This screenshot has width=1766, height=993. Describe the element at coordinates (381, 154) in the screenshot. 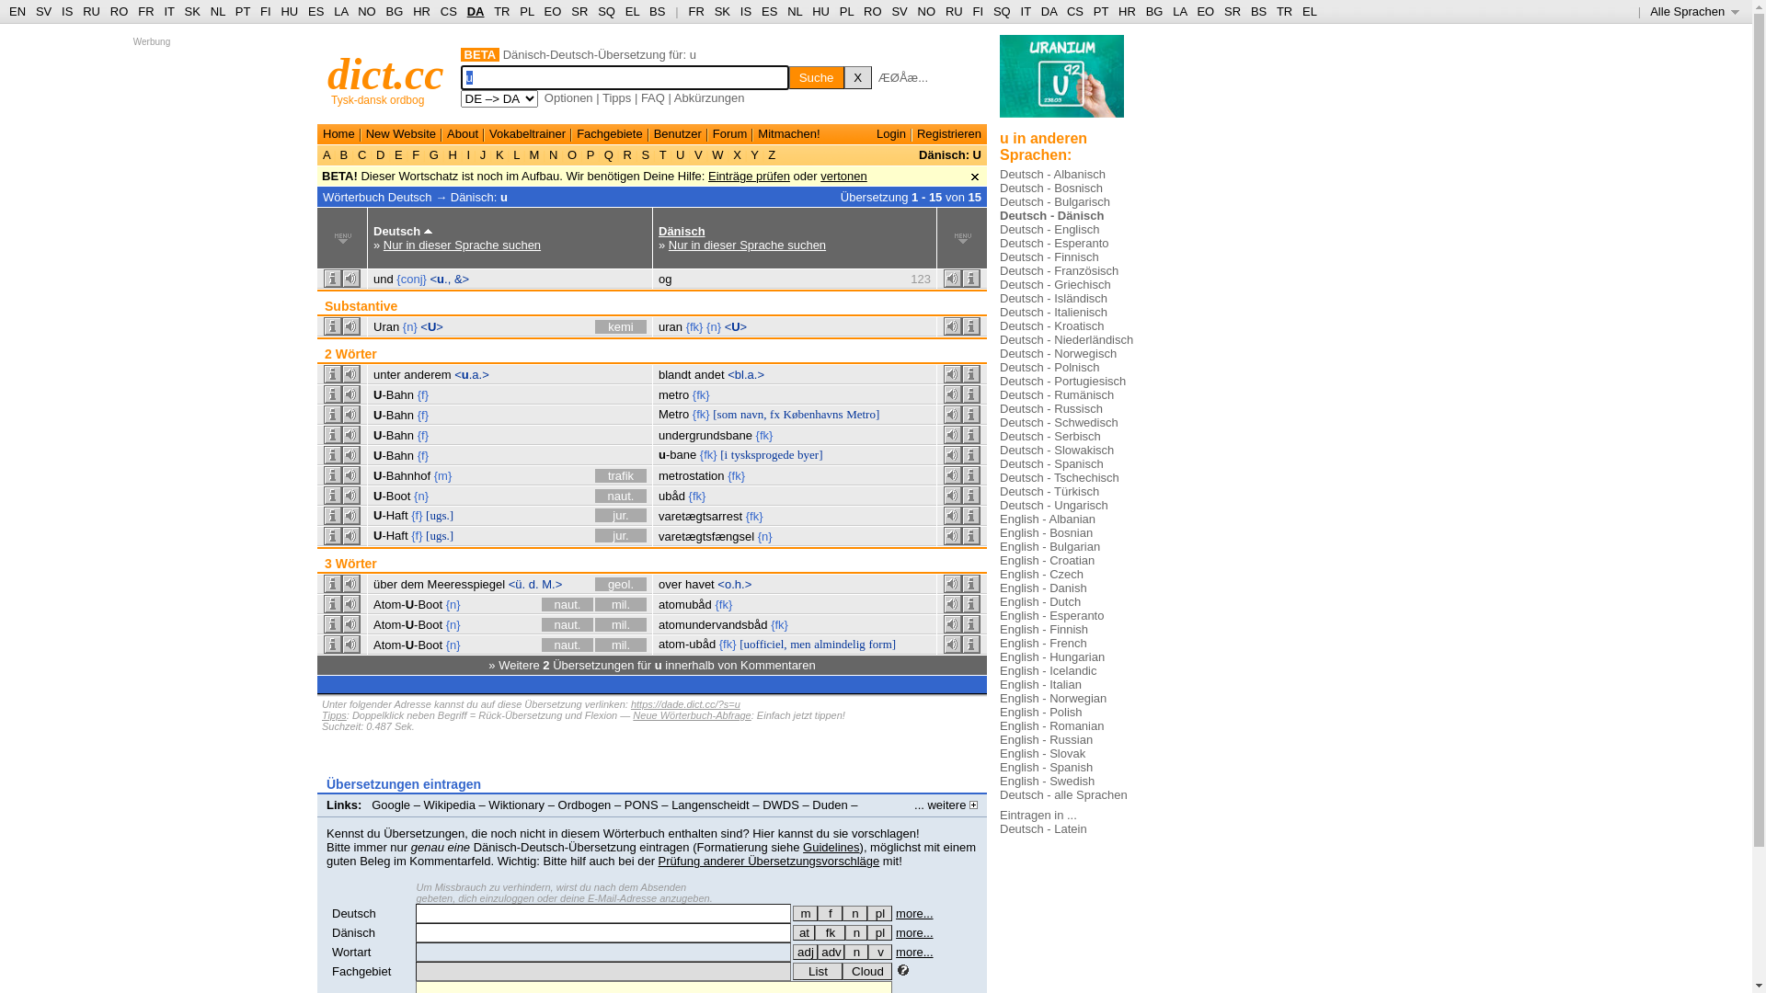

I see `D` at that location.